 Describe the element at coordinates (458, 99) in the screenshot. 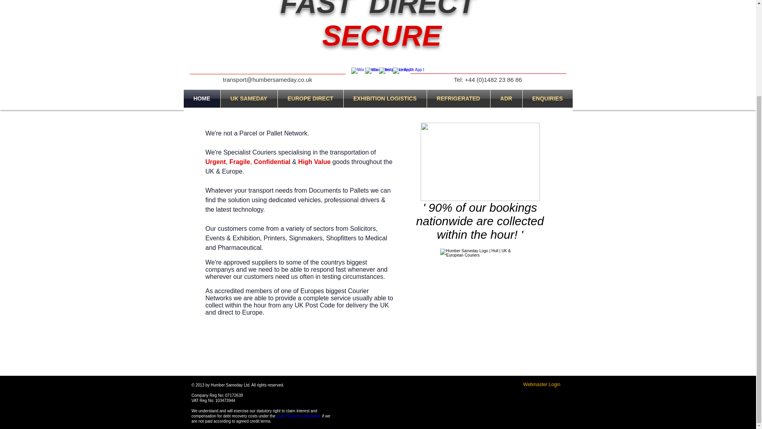

I see `REFRIGERATED` at that location.